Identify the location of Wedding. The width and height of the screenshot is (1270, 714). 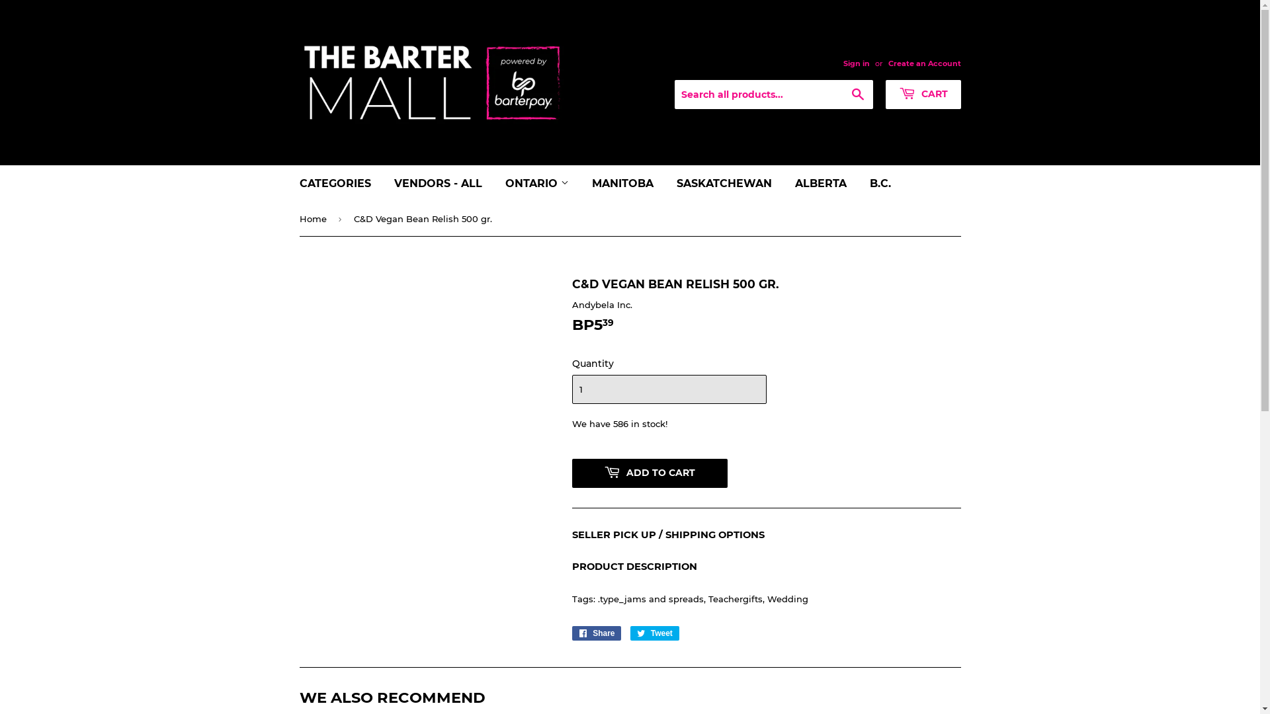
(788, 599).